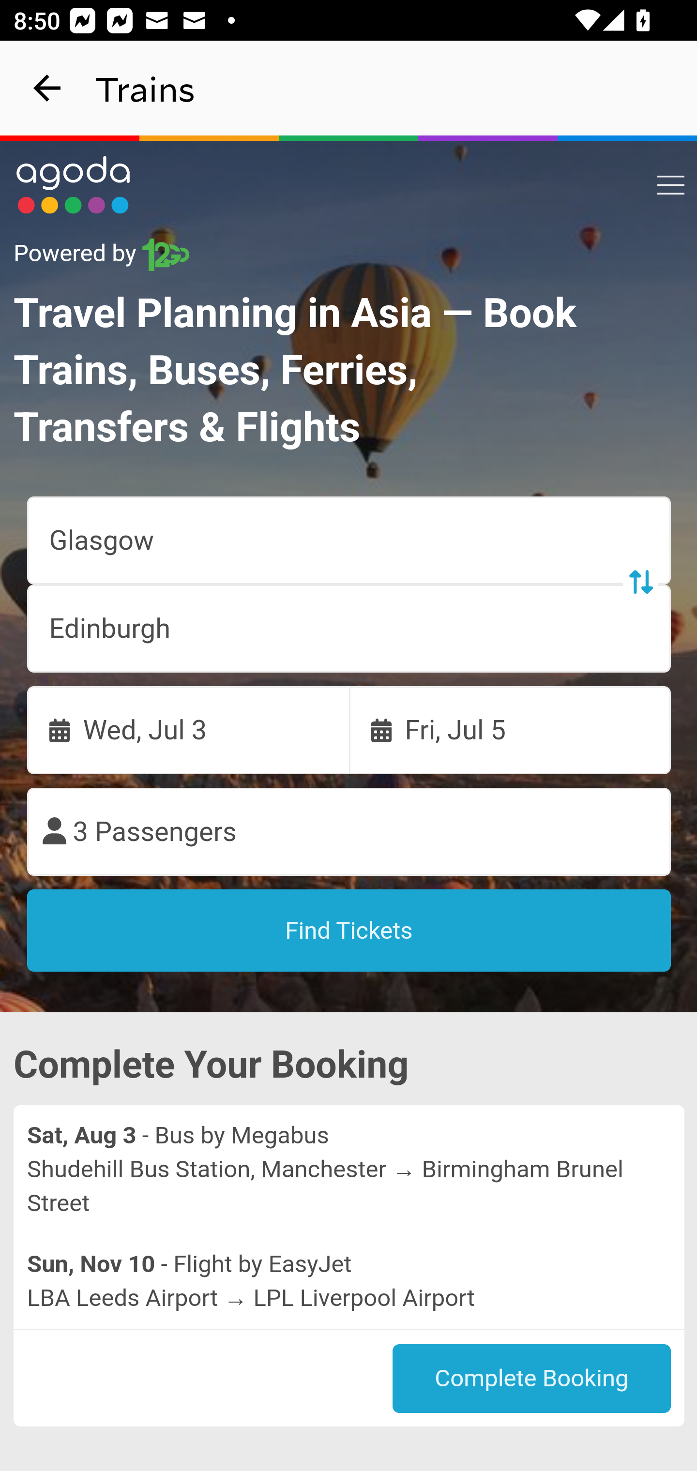  What do you see at coordinates (349, 931) in the screenshot?
I see `Find Tickets` at bounding box center [349, 931].